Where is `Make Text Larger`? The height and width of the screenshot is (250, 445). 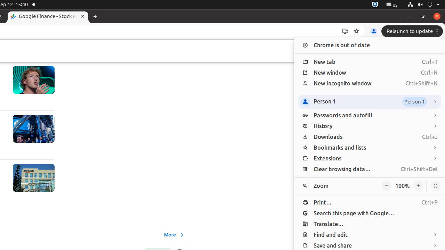
Make Text Larger is located at coordinates (418, 186).